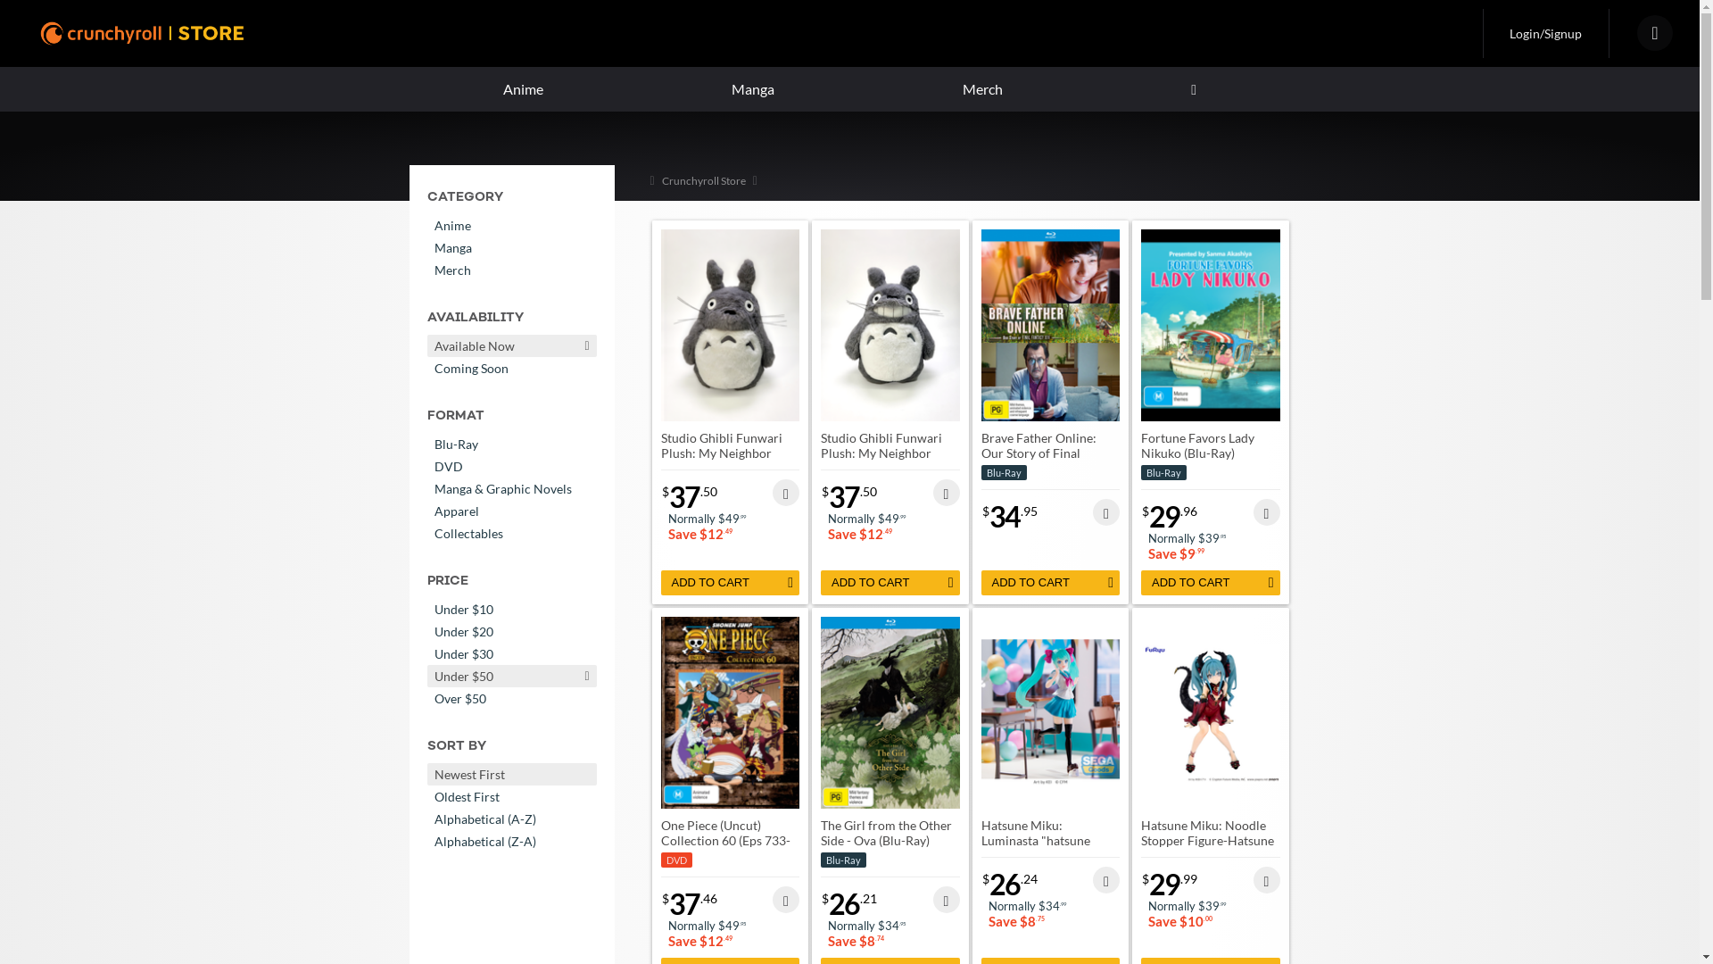 The image size is (1713, 964). What do you see at coordinates (1266, 880) in the screenshot?
I see `Add to My Wishlist` at bounding box center [1266, 880].